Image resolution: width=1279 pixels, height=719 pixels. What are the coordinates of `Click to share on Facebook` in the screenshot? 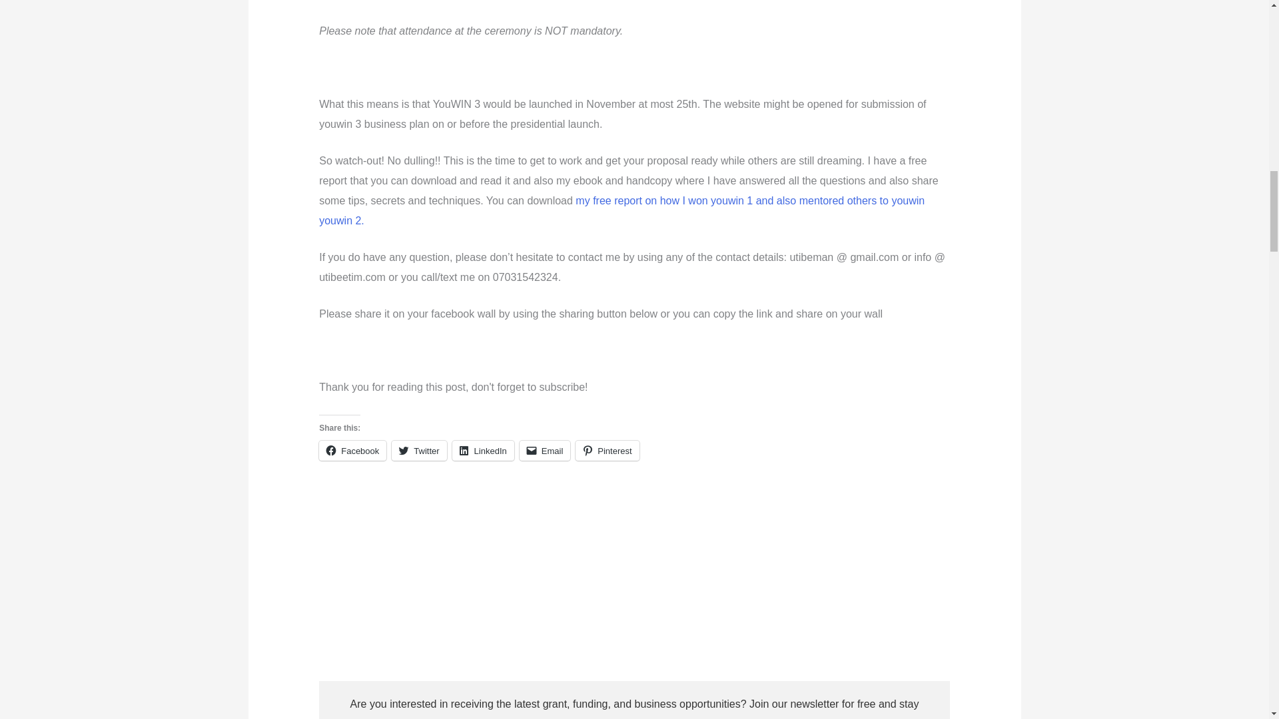 It's located at (352, 451).